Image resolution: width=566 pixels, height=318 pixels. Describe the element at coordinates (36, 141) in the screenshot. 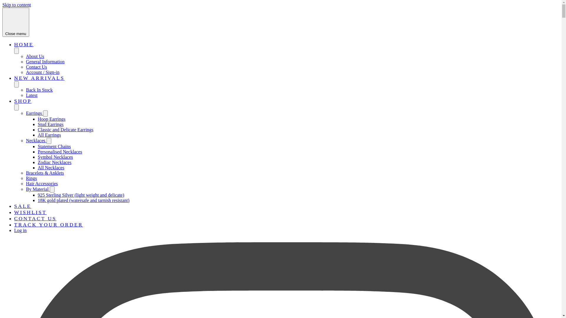

I see `Necklaces` at that location.